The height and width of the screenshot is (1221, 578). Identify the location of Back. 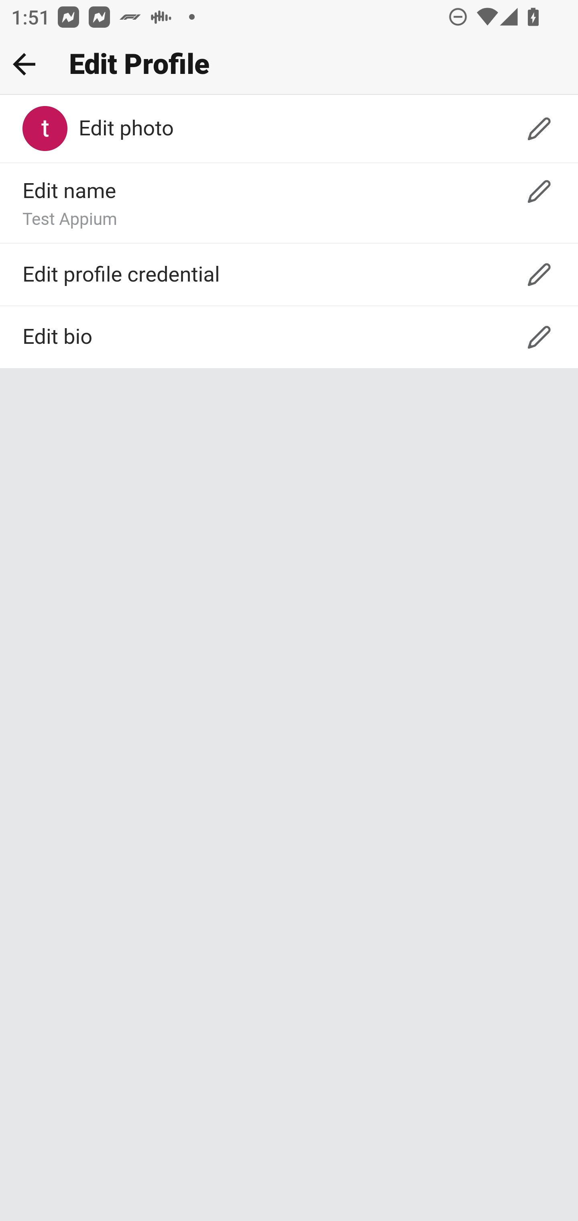
(24, 64).